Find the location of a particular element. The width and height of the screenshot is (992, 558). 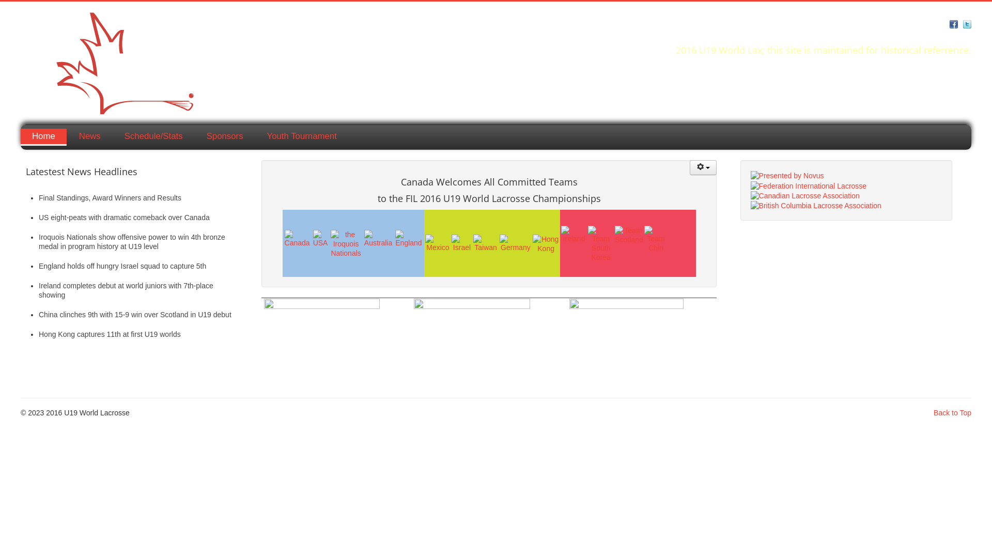

Team Scotland is located at coordinates (629, 235).